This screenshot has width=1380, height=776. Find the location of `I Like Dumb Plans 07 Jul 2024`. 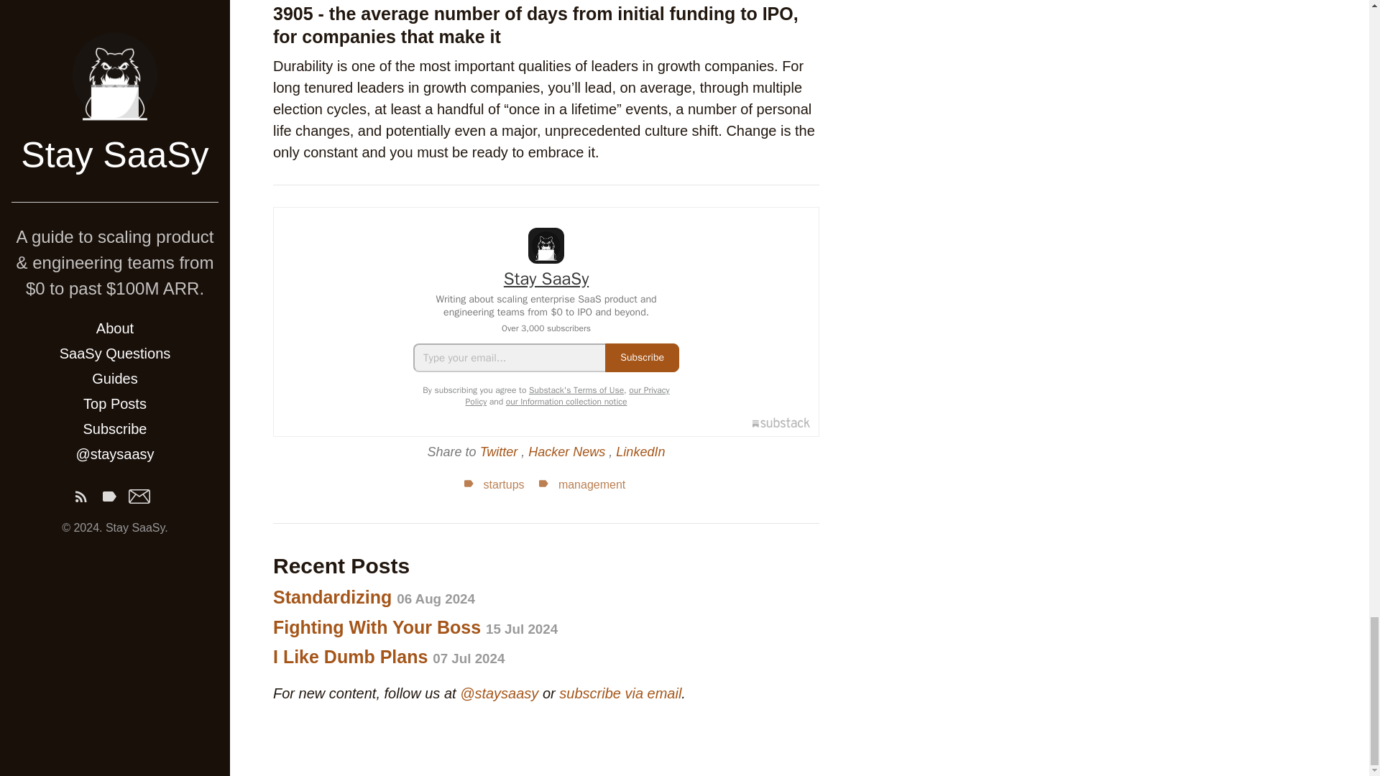

I Like Dumb Plans 07 Jul 2024 is located at coordinates (389, 656).